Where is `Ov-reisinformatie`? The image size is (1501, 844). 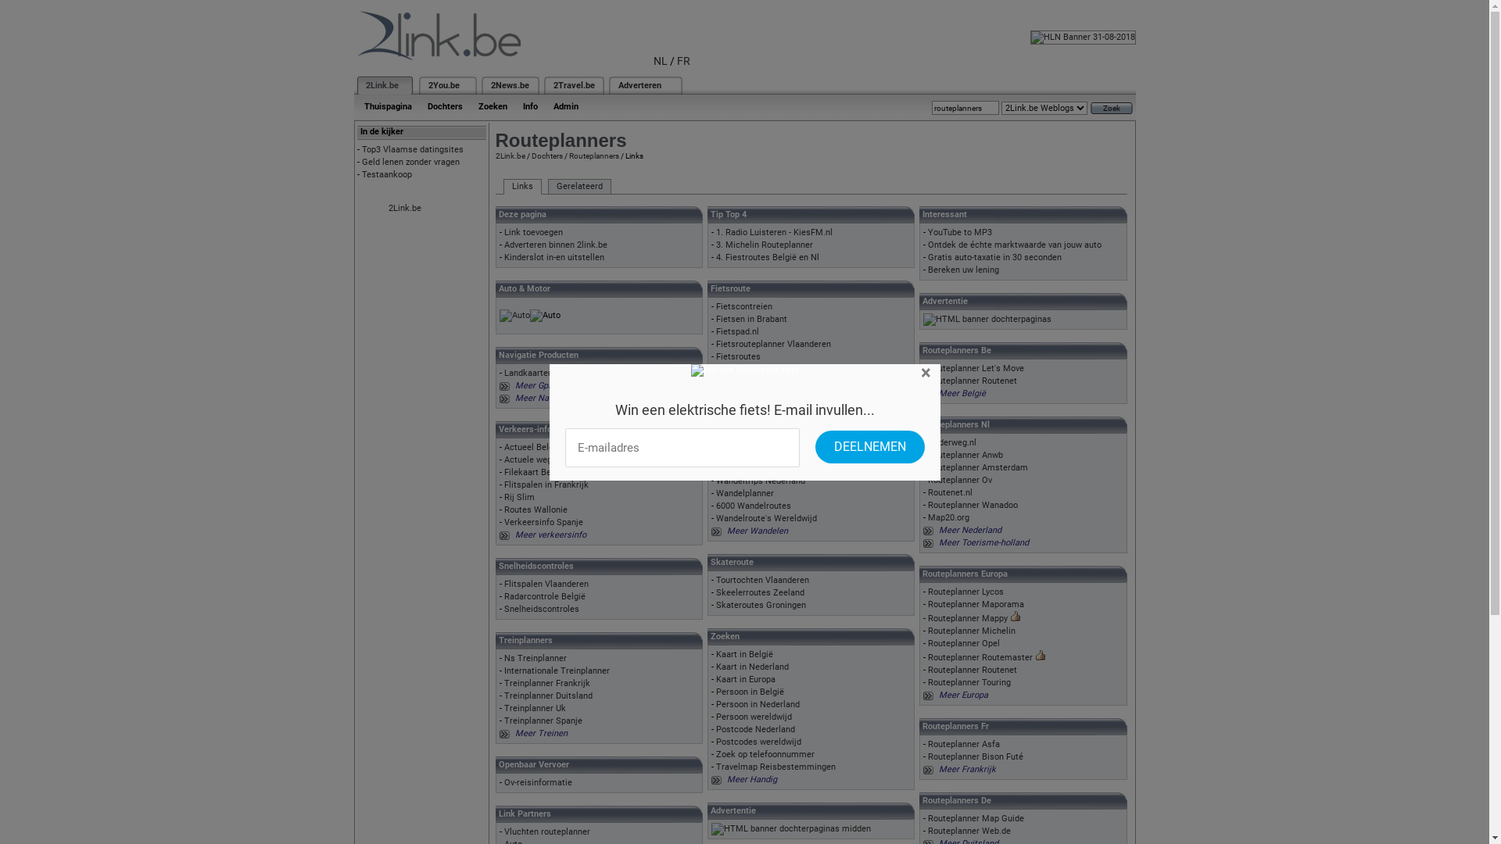
Ov-reisinformatie is located at coordinates (538, 783).